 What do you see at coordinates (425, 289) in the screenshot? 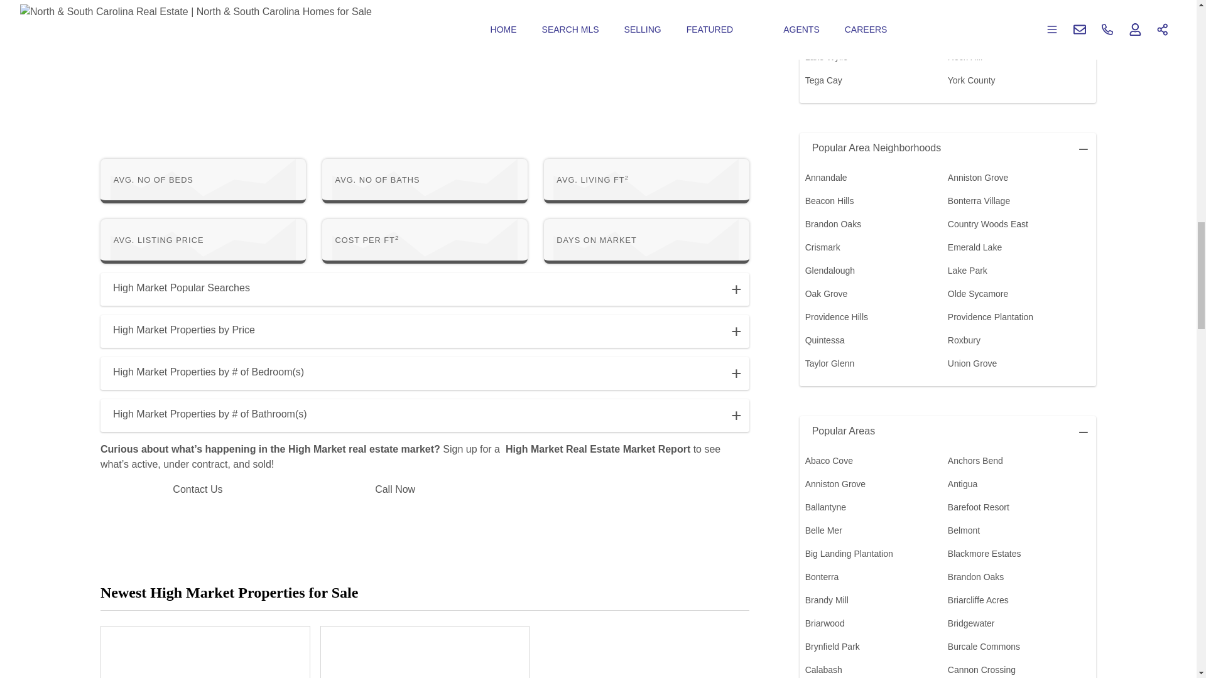
I see `High Market Popular Searches` at bounding box center [425, 289].